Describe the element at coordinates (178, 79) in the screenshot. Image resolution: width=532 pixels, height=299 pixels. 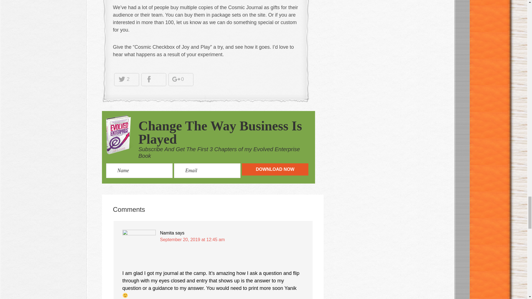
I see `0` at that location.